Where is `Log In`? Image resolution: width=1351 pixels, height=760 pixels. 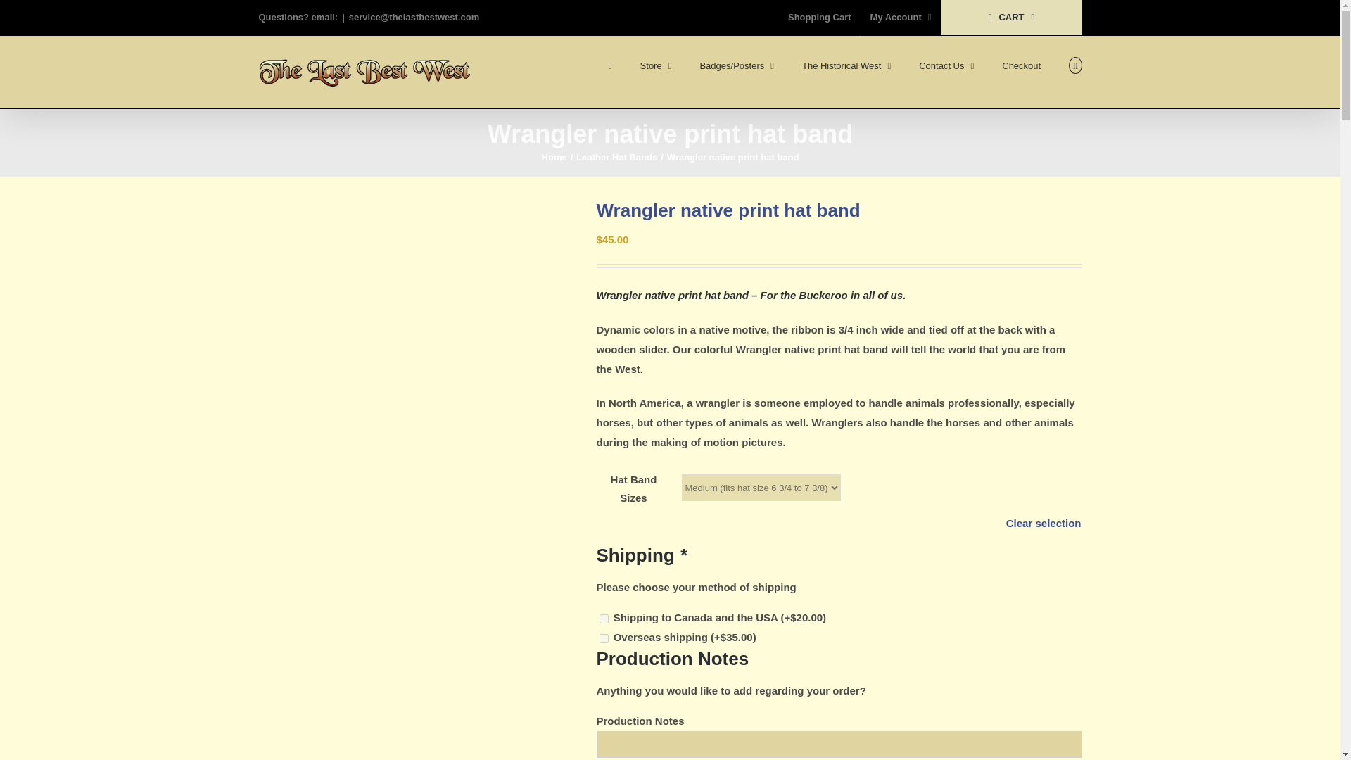
Log In is located at coordinates (956, 151).